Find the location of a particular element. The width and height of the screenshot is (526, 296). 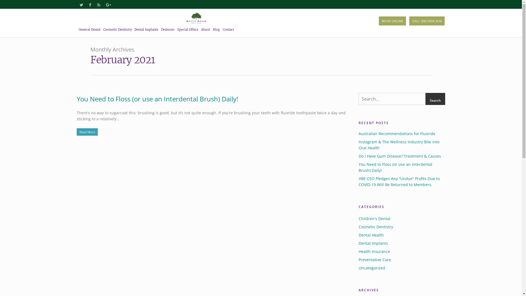

Search for: is located at coordinates (402, 99).